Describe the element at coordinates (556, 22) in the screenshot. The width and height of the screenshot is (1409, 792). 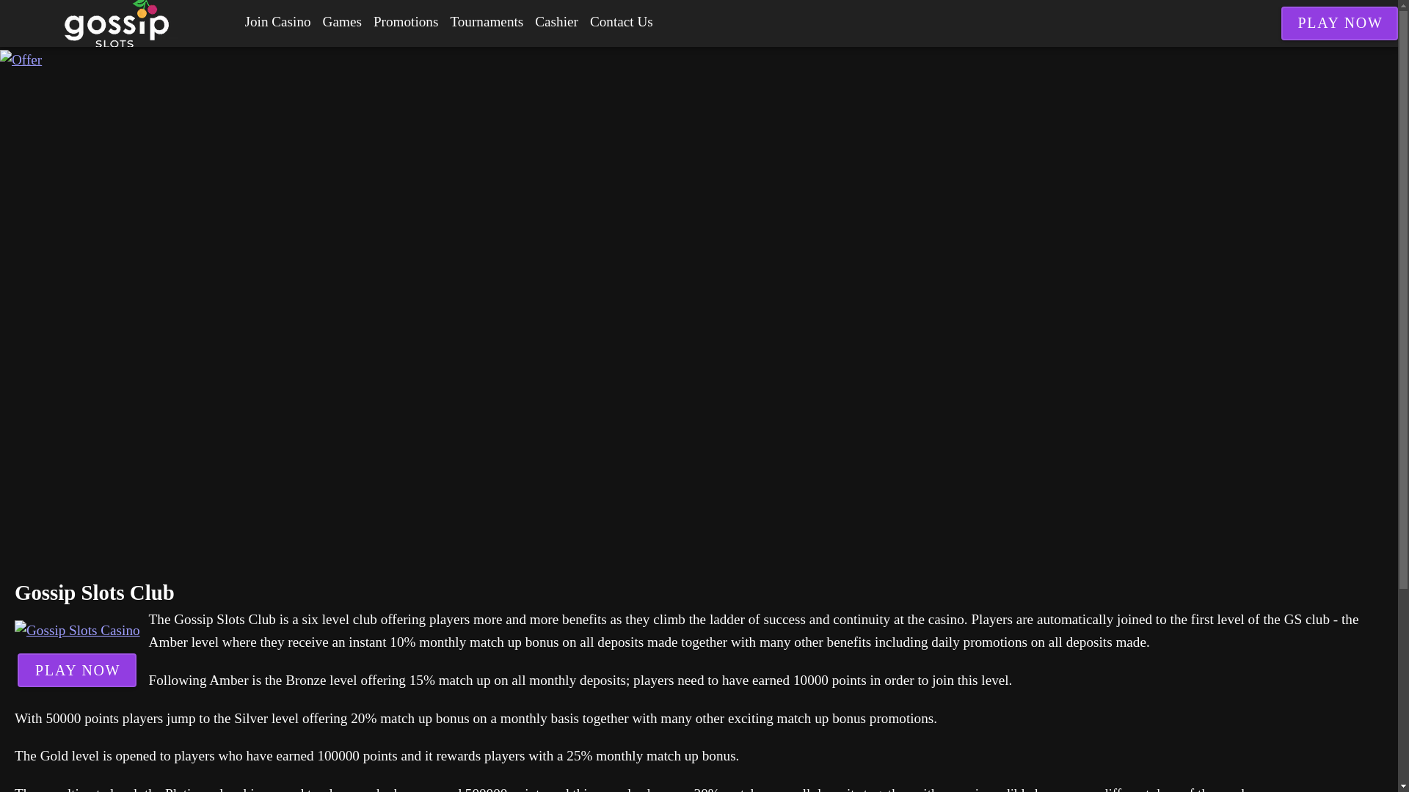
I see `Cashier` at that location.